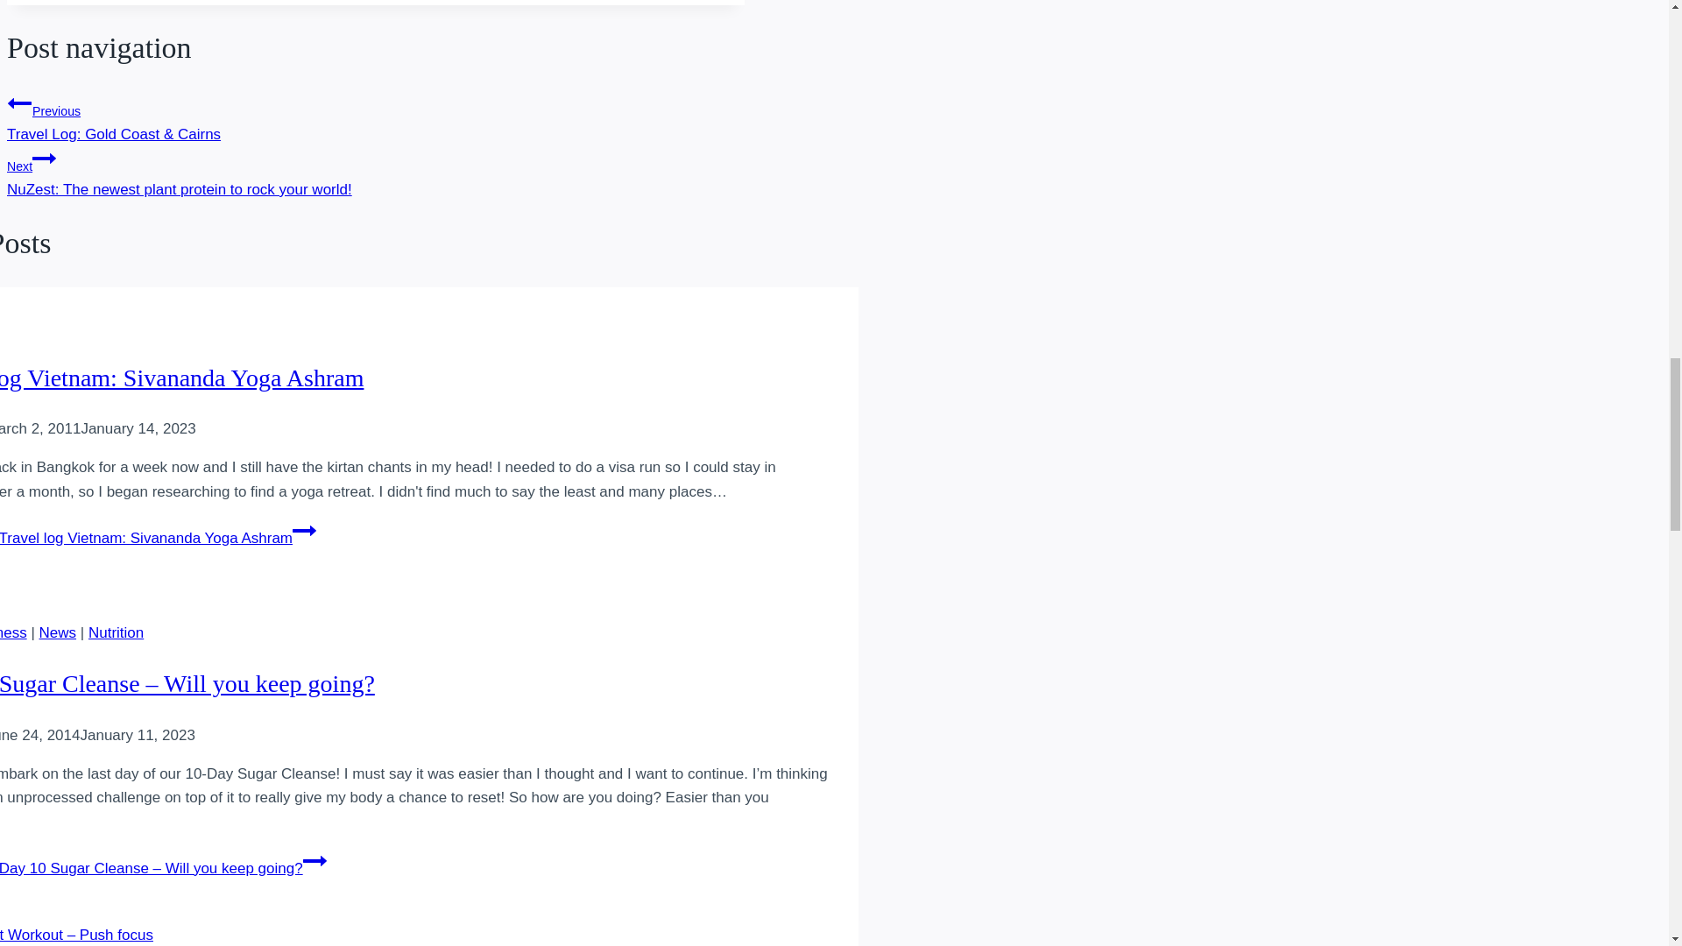 This screenshot has width=1682, height=946. I want to click on Fitness, so click(13, 632).